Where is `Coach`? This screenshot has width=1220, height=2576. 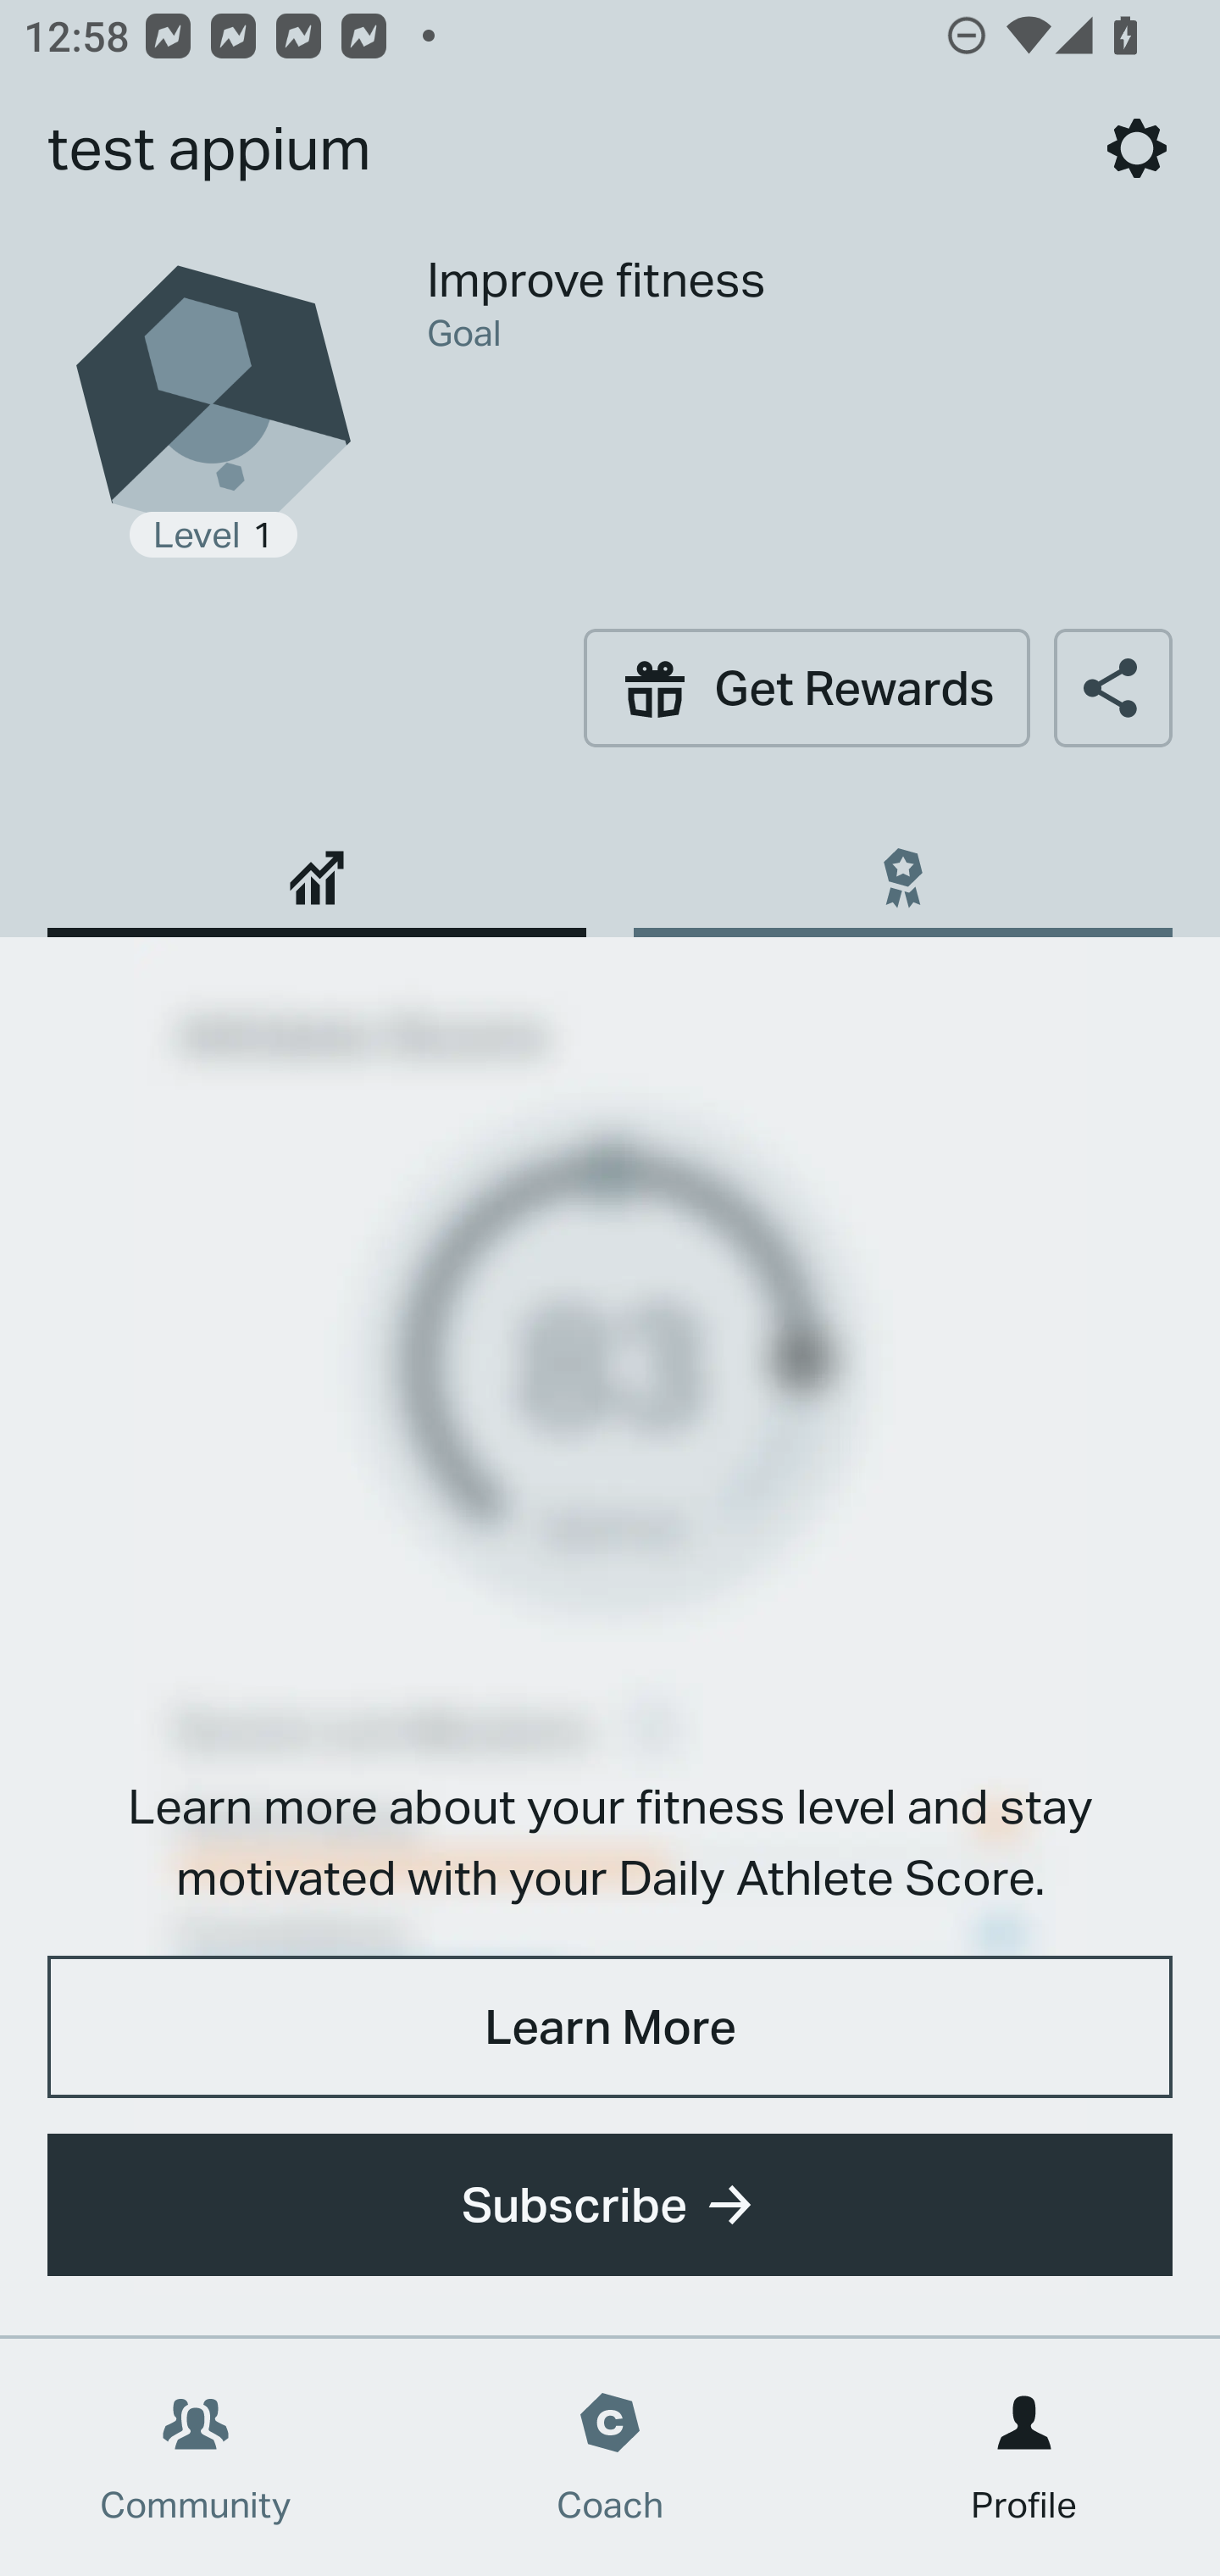 Coach is located at coordinates (610, 2457).